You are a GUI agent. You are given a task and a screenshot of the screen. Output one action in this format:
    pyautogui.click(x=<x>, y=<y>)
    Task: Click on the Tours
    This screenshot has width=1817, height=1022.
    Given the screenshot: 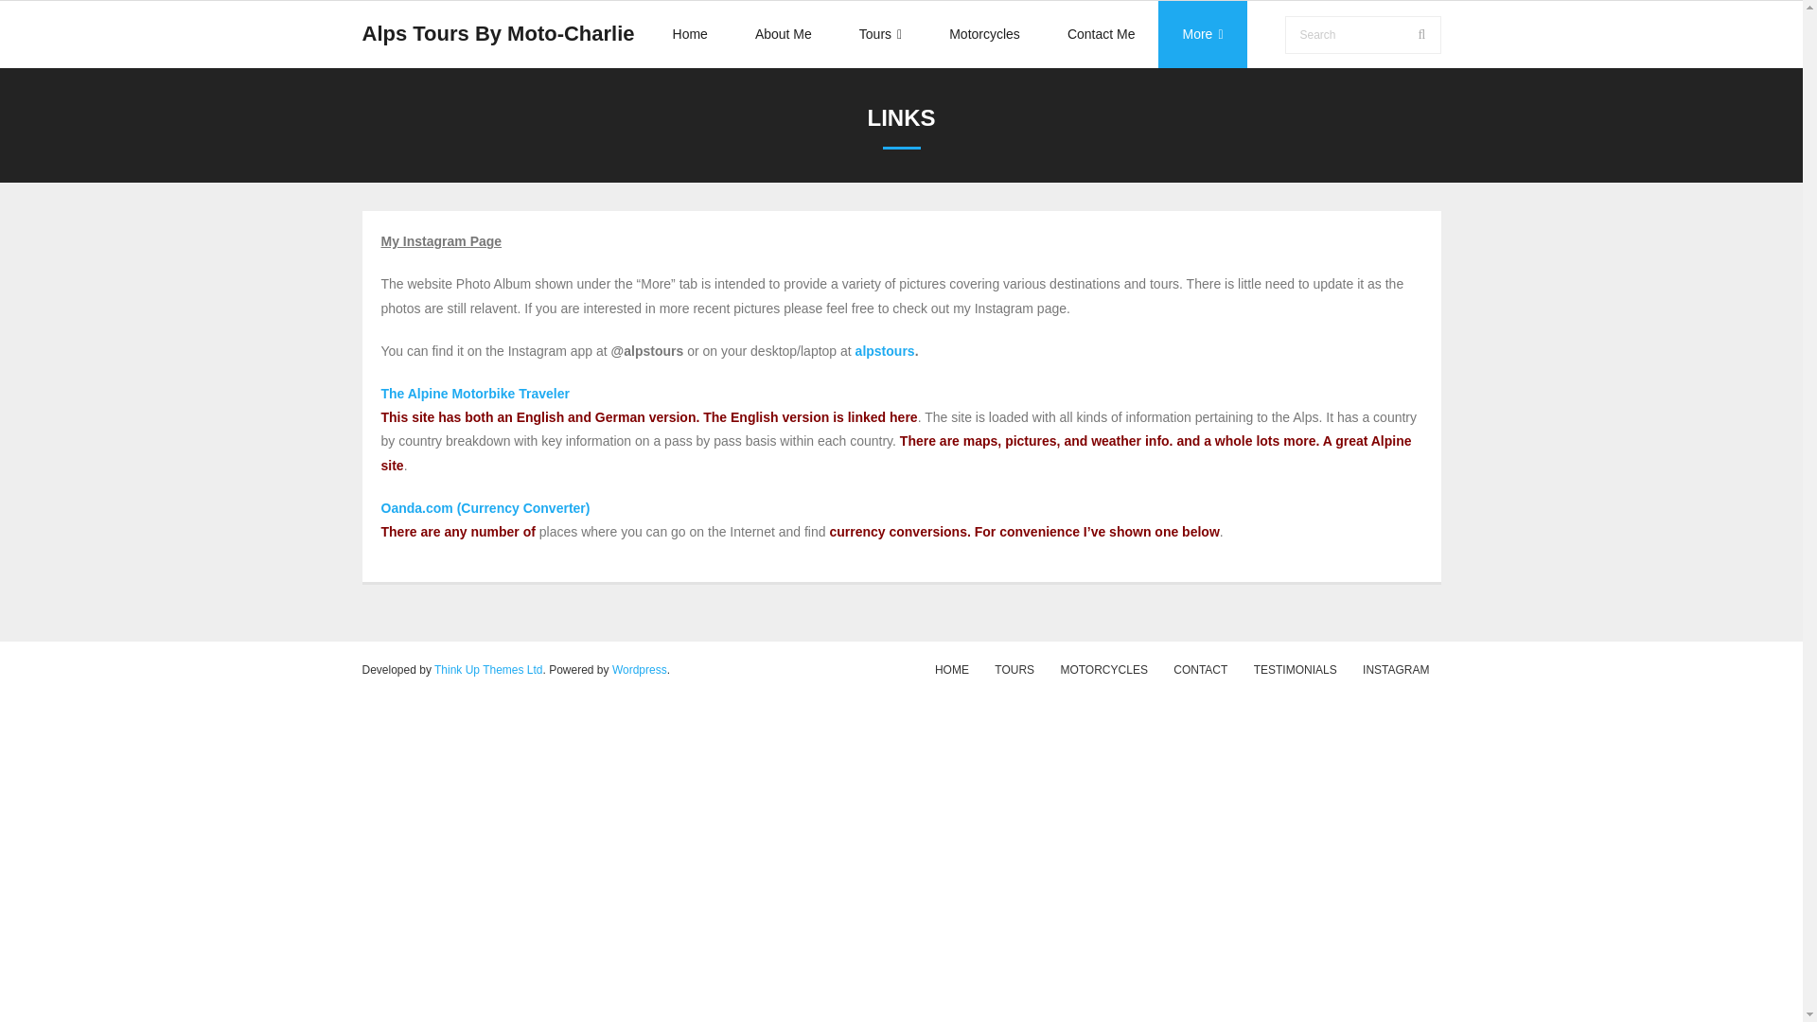 What is the action you would take?
    pyautogui.click(x=880, y=34)
    